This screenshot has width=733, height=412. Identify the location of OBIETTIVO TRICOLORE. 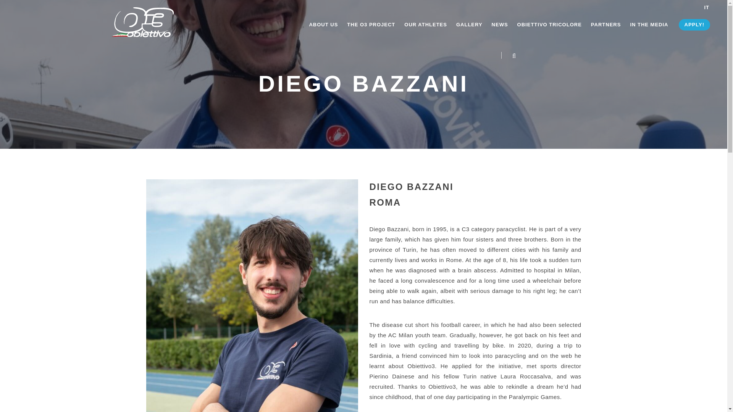
(550, 24).